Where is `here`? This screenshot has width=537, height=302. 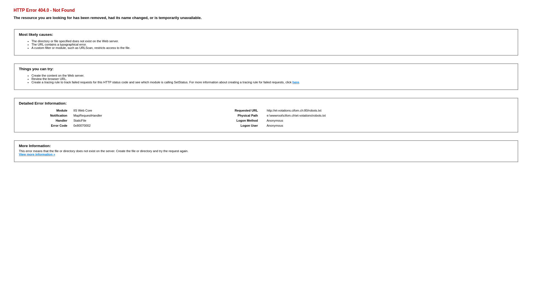 here is located at coordinates (296, 82).